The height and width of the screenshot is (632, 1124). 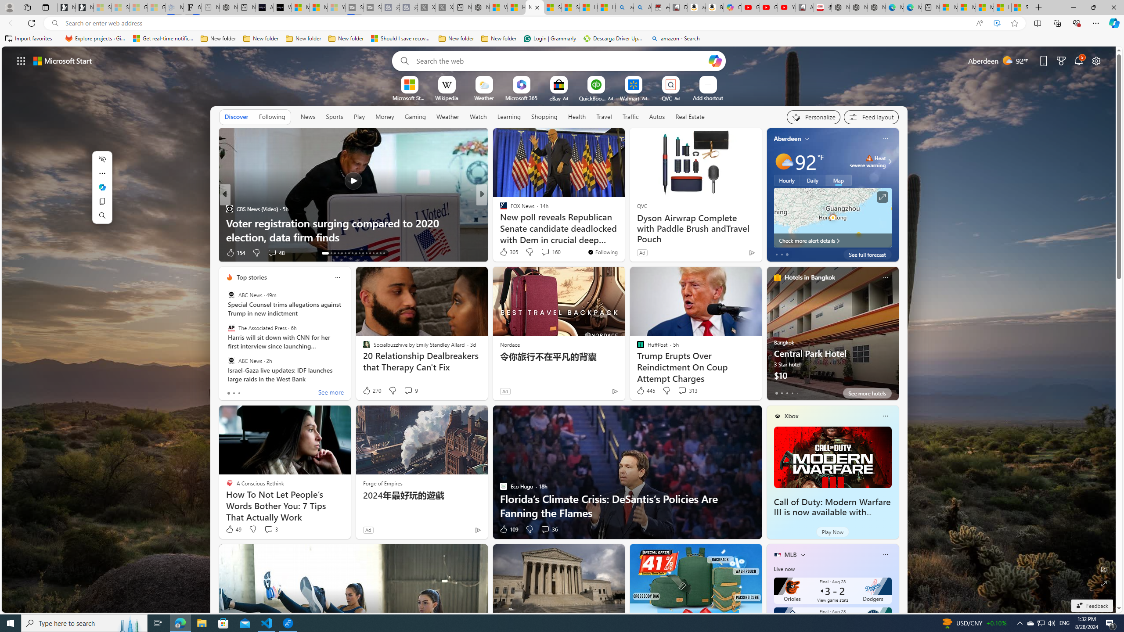 What do you see at coordinates (508, 252) in the screenshot?
I see `305 Like` at bounding box center [508, 252].